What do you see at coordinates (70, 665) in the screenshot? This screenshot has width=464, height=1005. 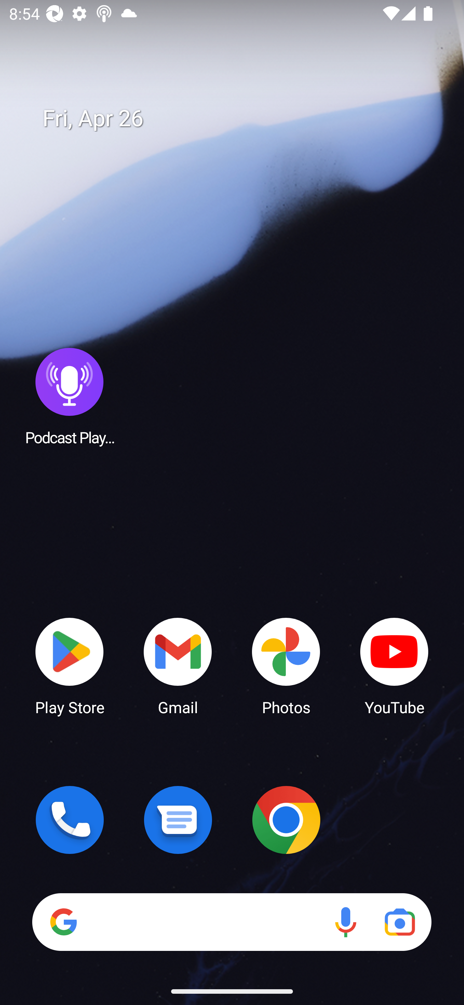 I see `Play Store` at bounding box center [70, 665].